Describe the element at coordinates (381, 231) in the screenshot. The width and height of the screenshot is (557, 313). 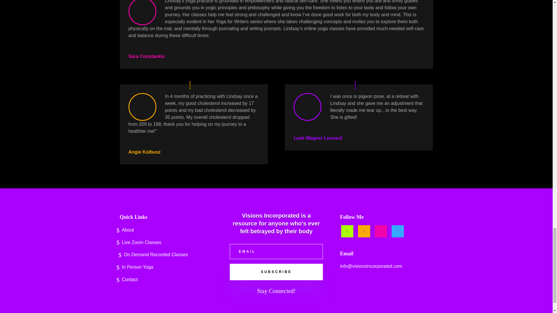
I see `Follow on Youtube` at that location.